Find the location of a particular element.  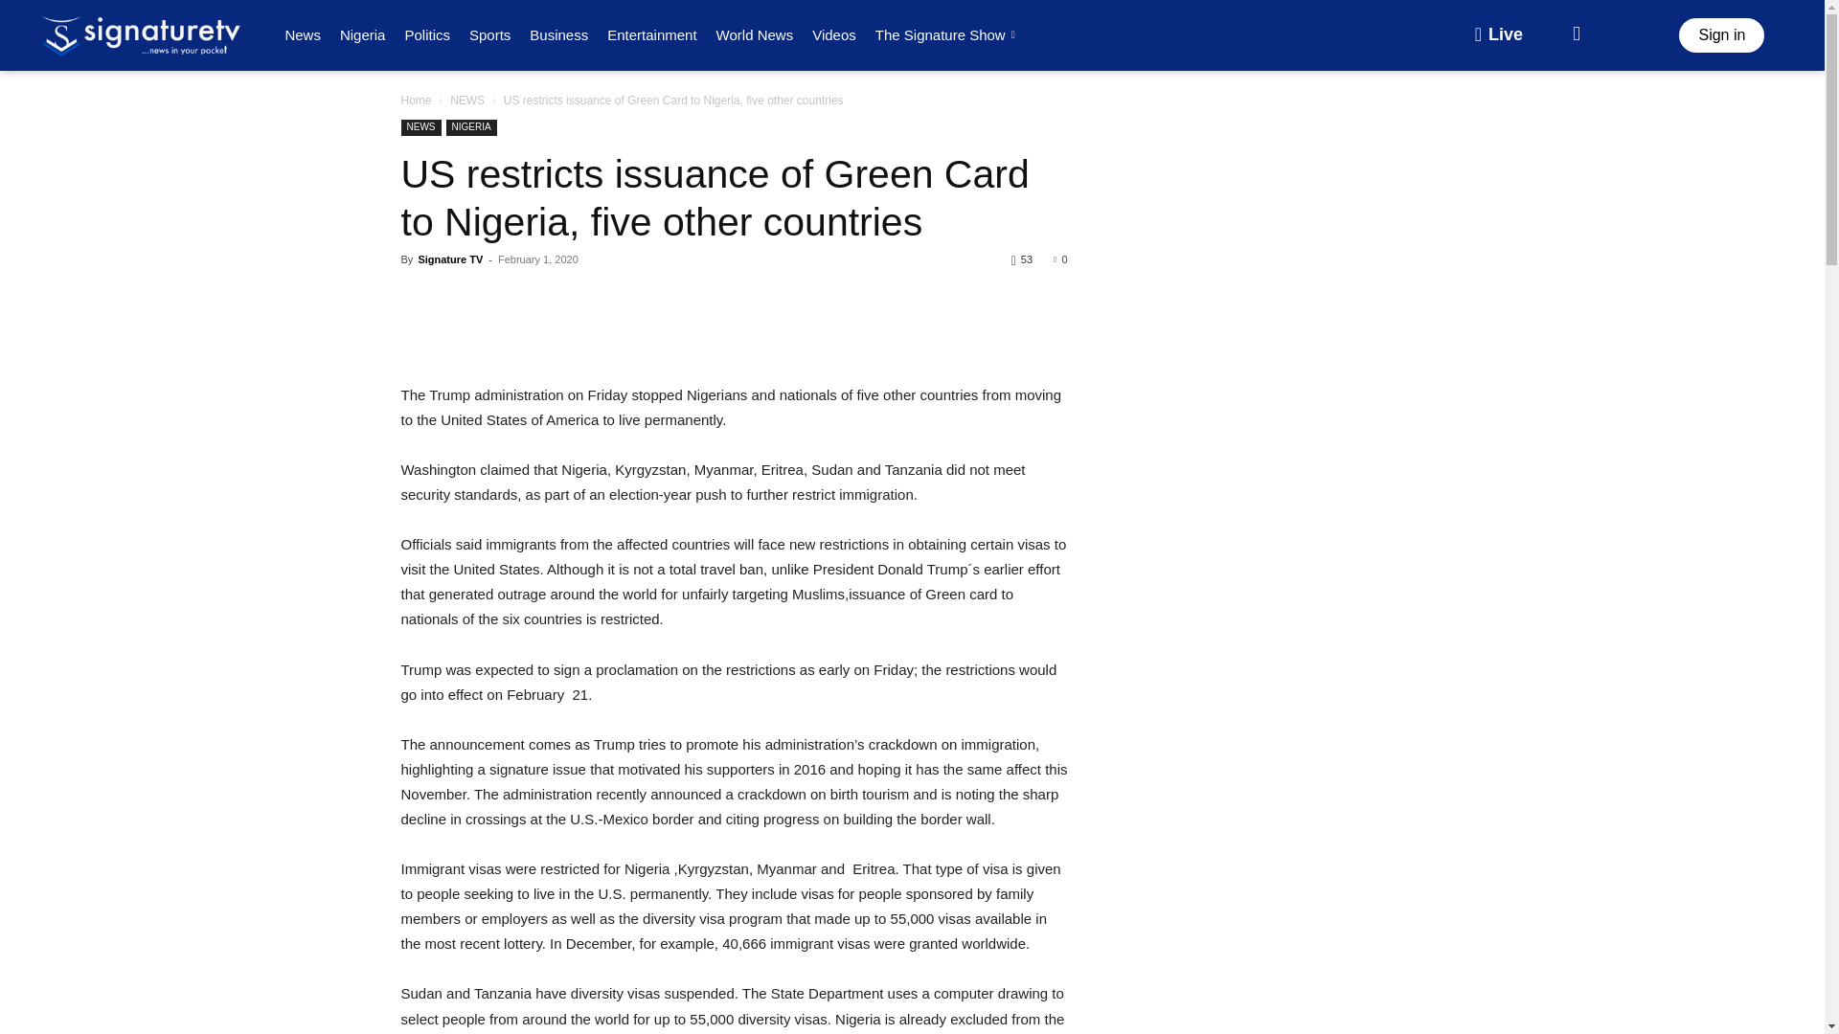

Videos is located at coordinates (833, 34).